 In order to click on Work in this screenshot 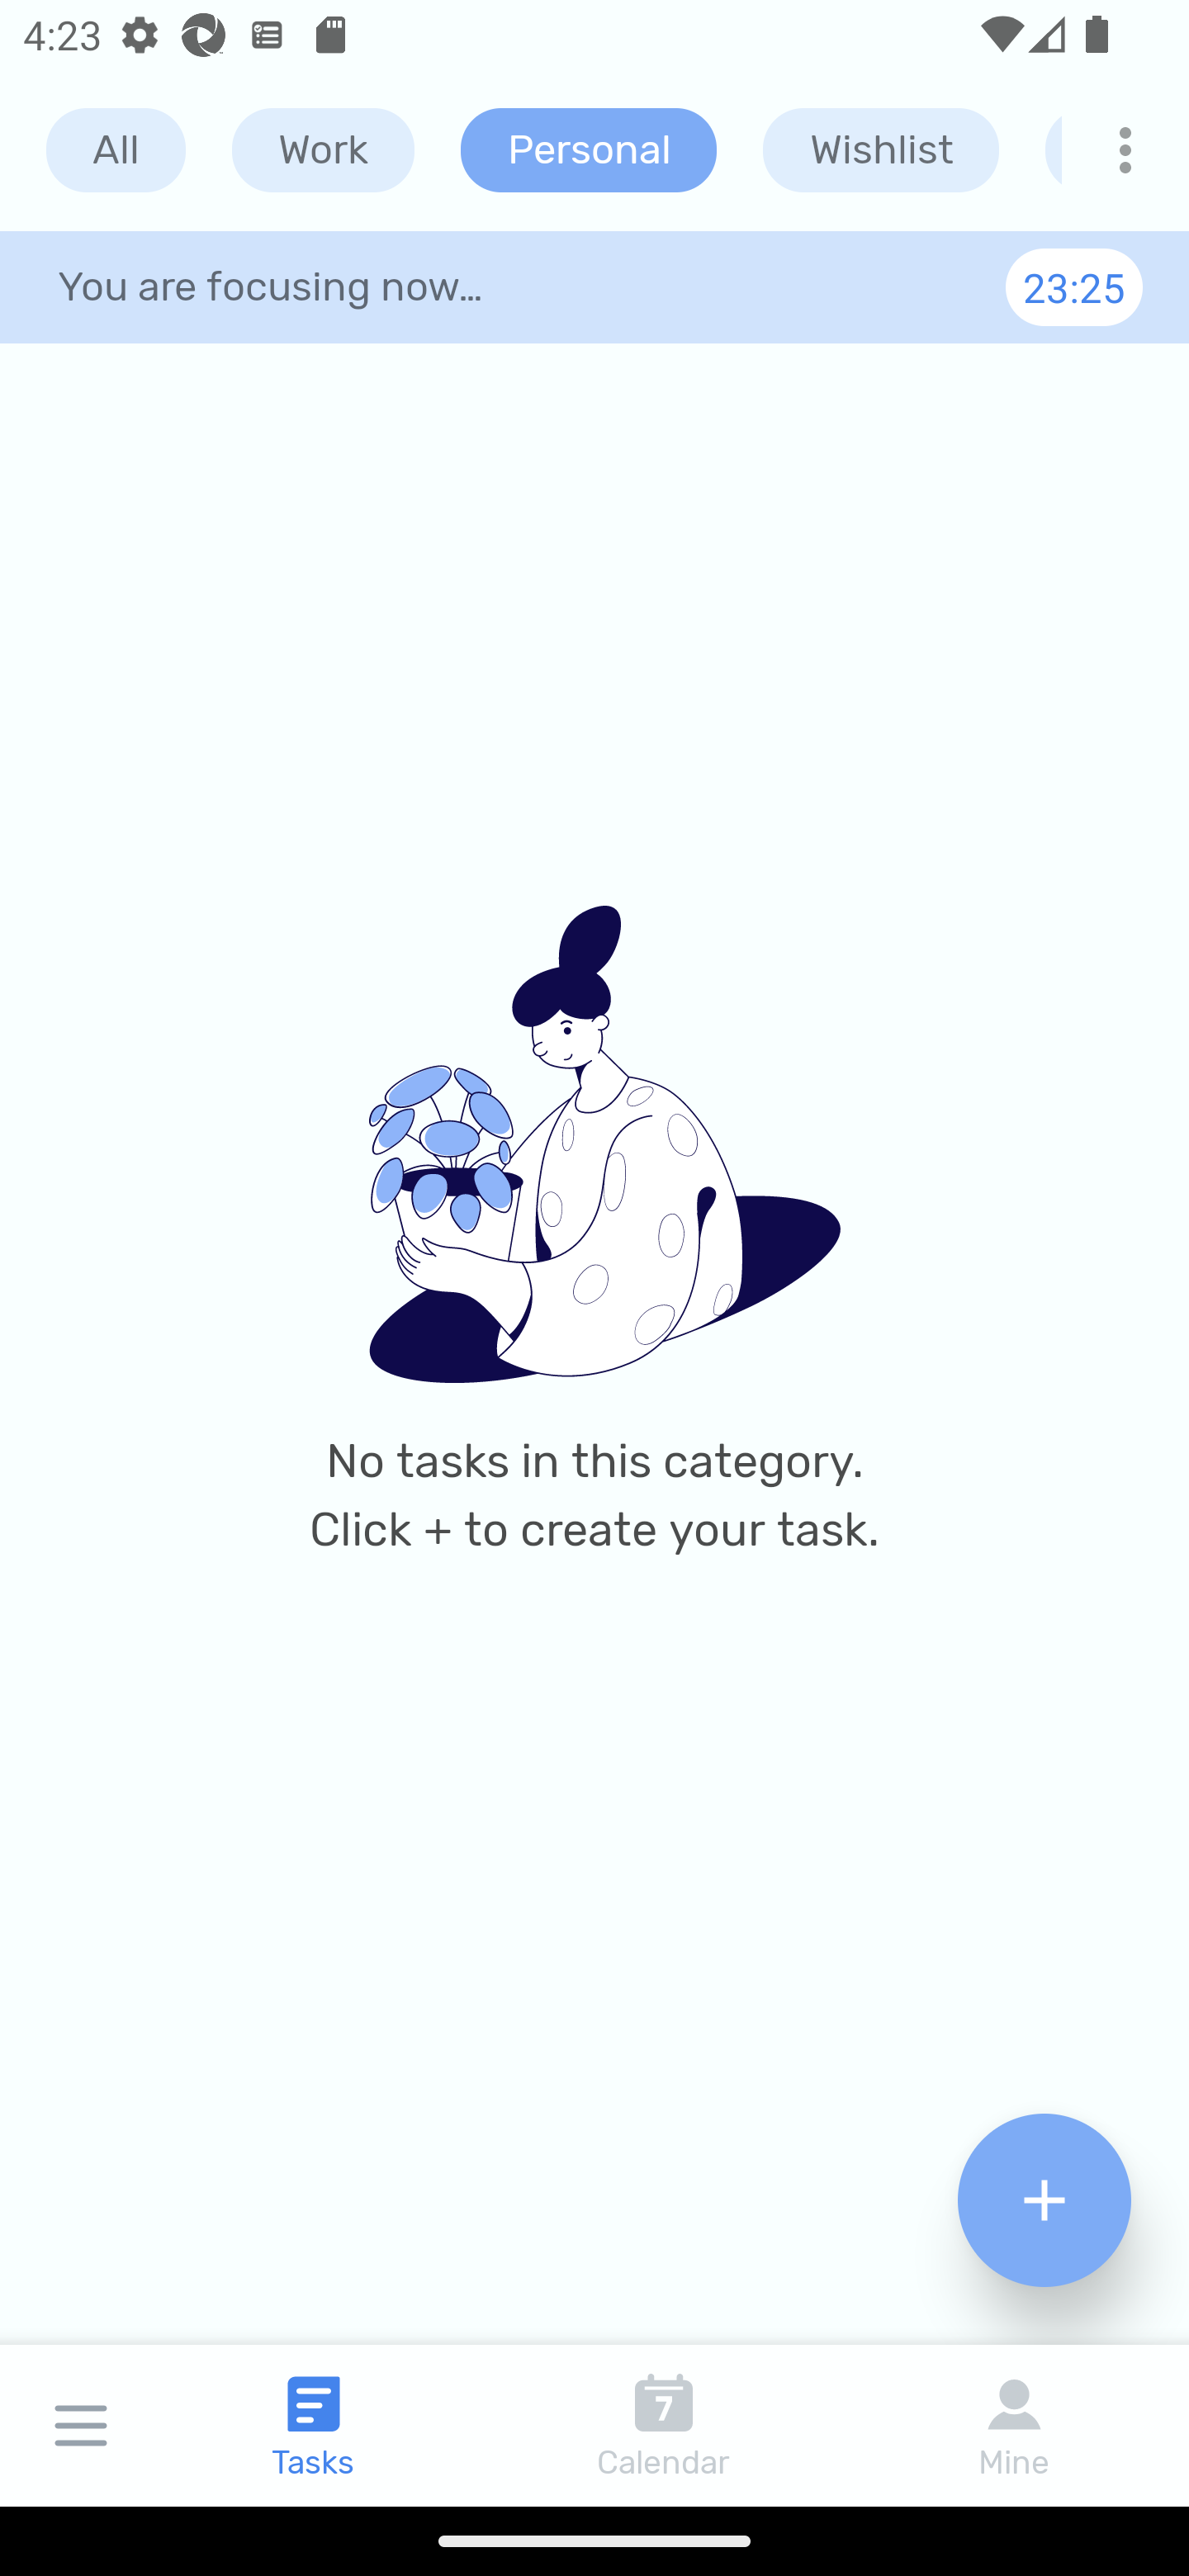, I will do `click(323, 150)`.